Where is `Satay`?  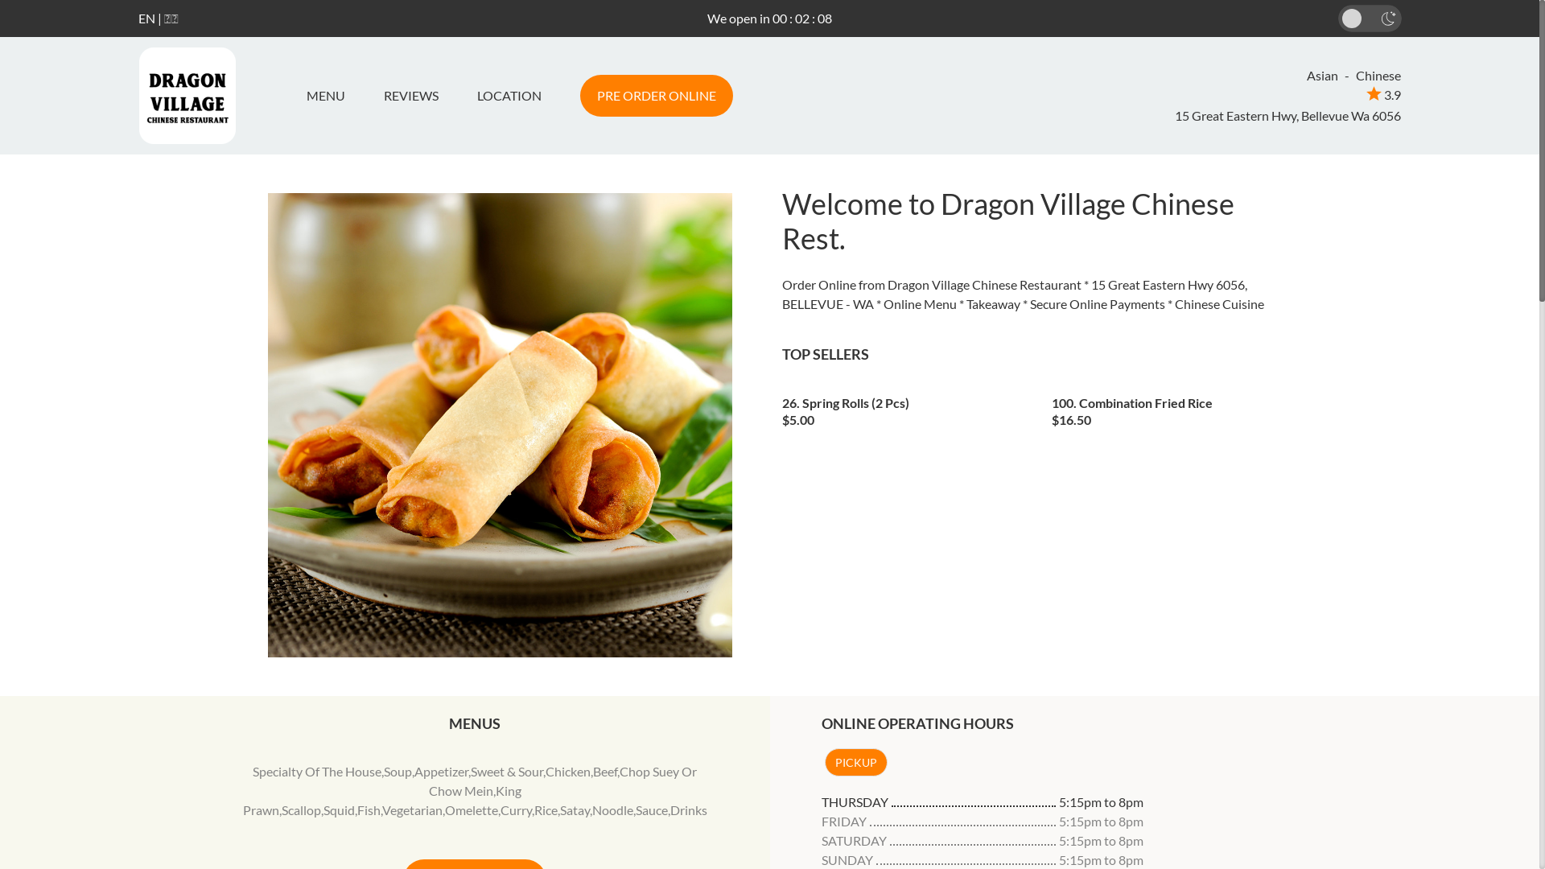 Satay is located at coordinates (575, 809).